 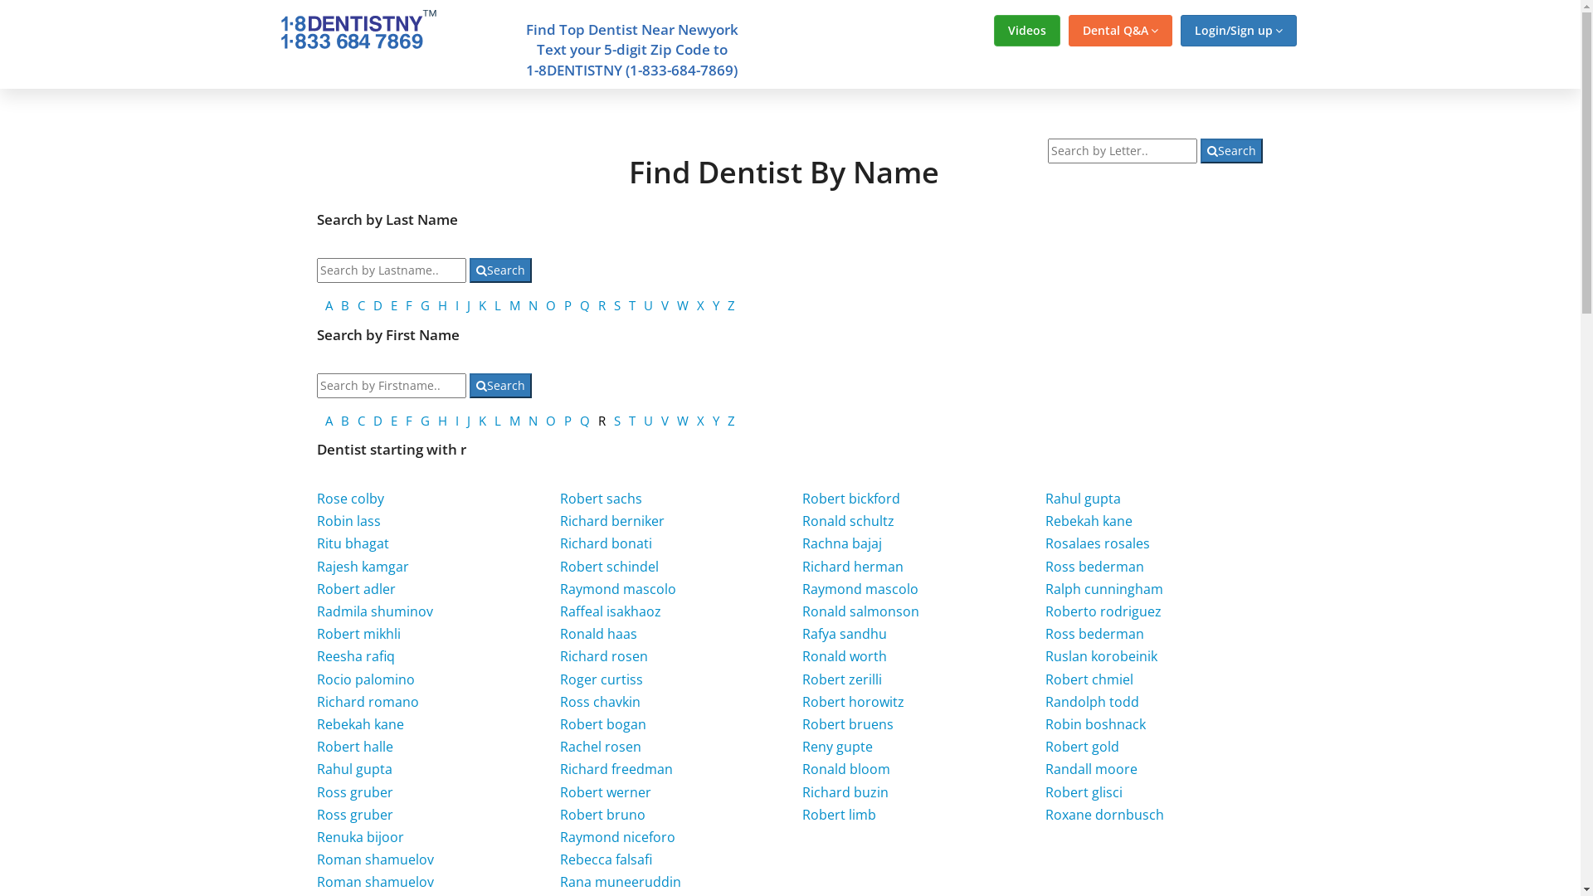 I want to click on D, so click(x=378, y=305).